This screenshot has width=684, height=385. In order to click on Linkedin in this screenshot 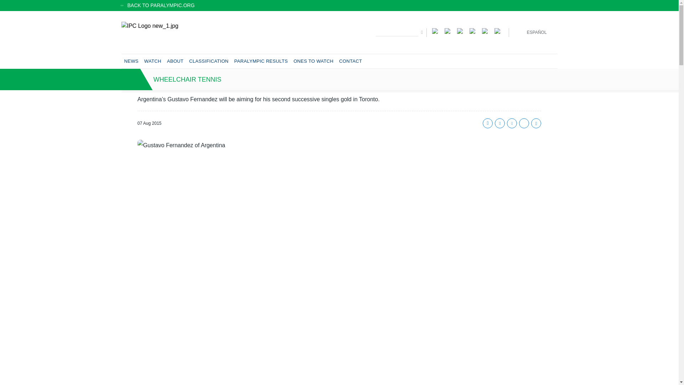, I will do `click(524, 123)`.